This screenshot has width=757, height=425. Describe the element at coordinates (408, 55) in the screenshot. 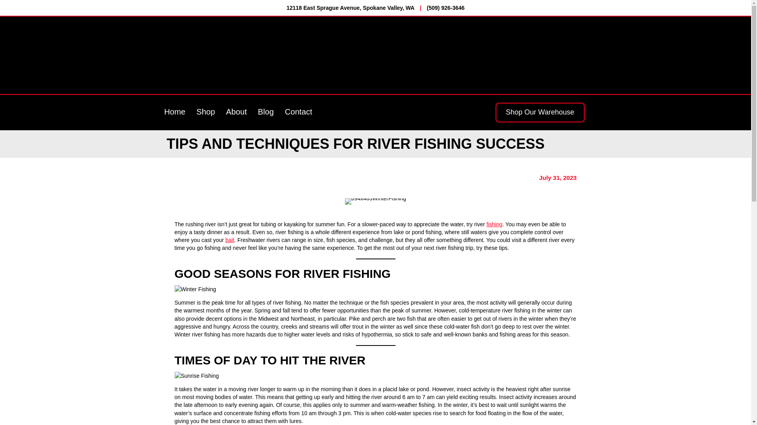

I see `logo-ph-slogan` at that location.